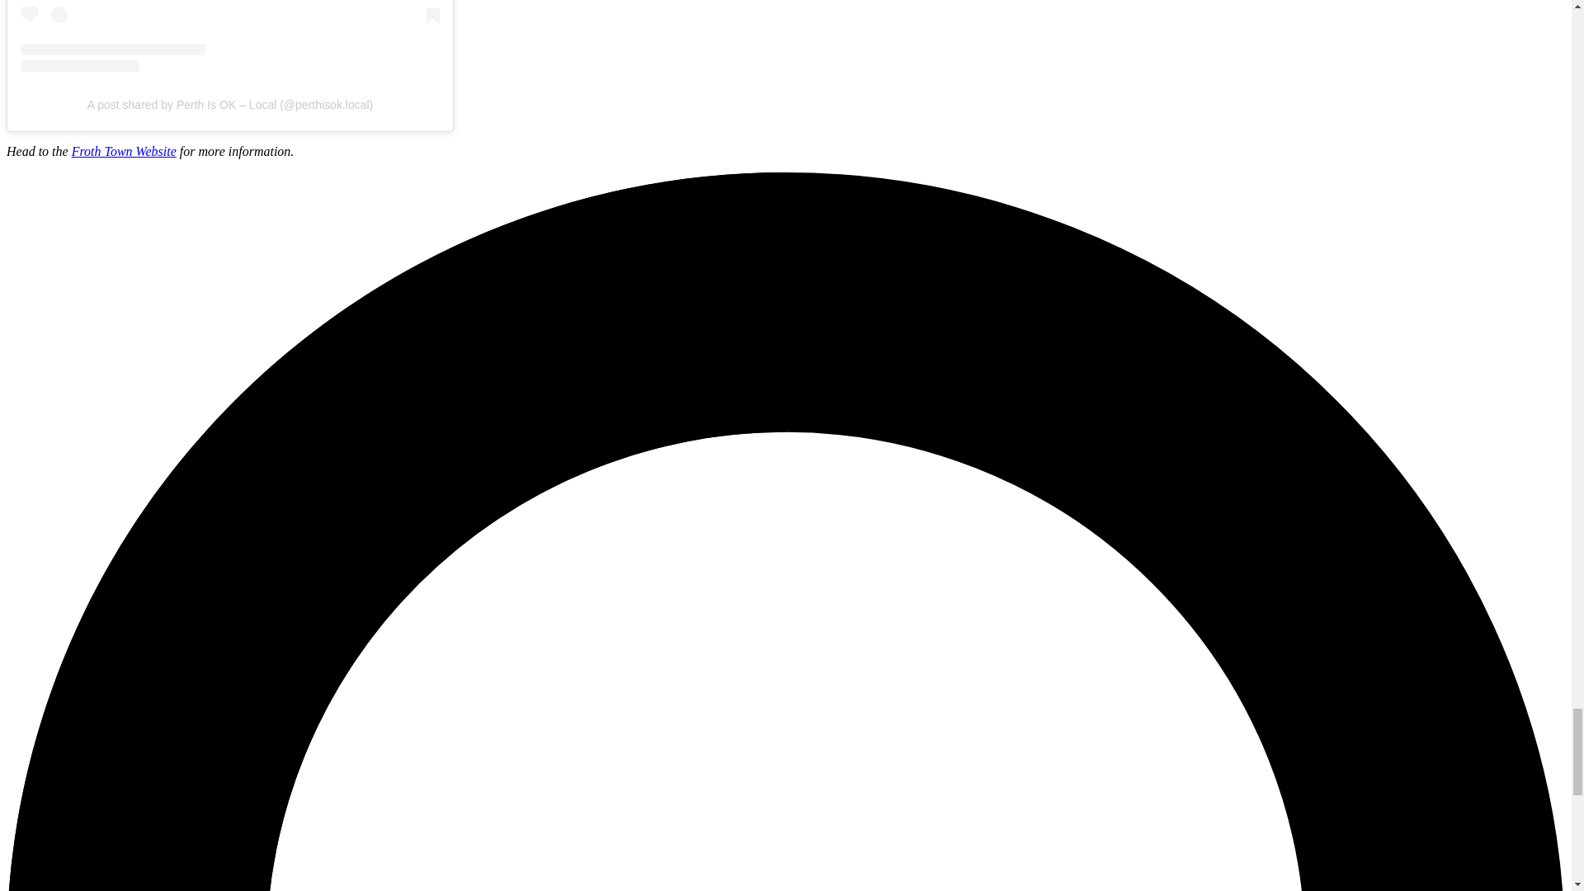 The image size is (1584, 891). I want to click on View this post on Instagram, so click(229, 36).